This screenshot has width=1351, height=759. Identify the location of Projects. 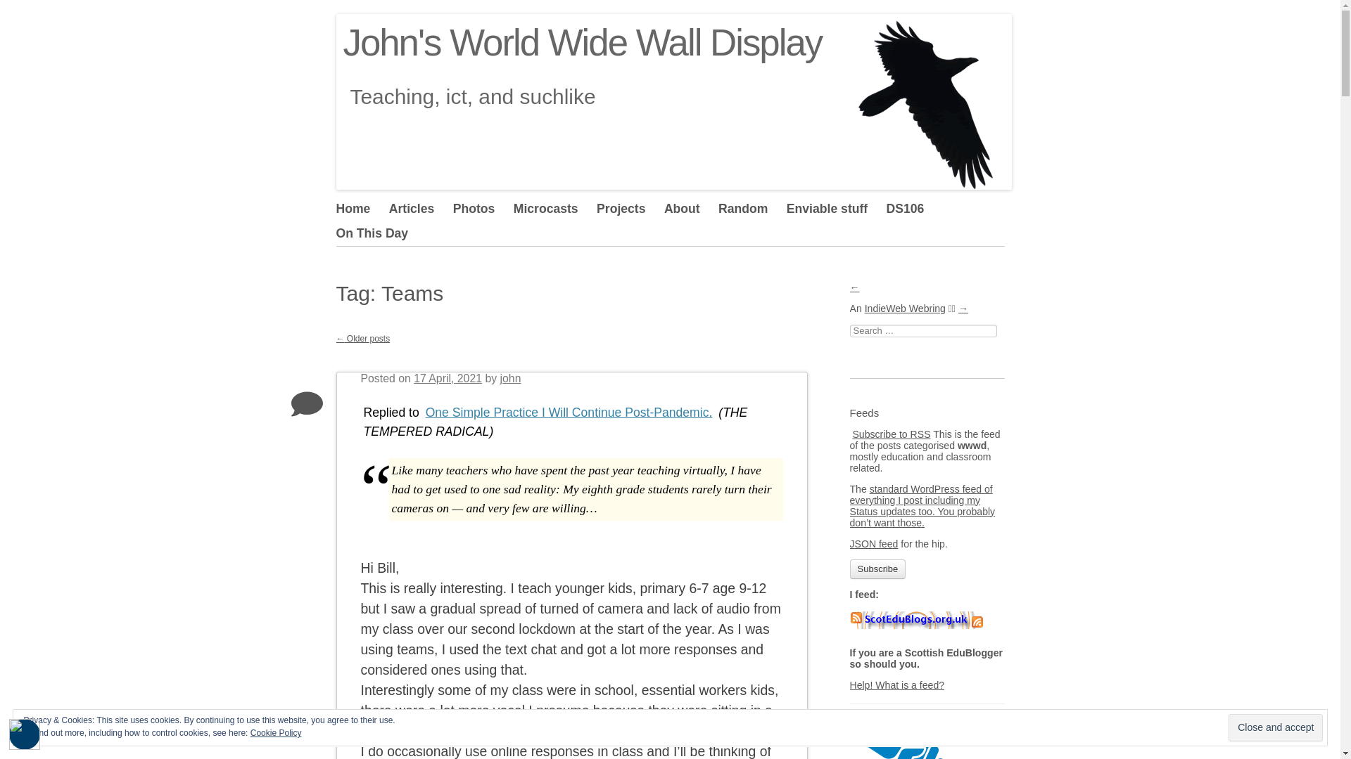
(630, 209).